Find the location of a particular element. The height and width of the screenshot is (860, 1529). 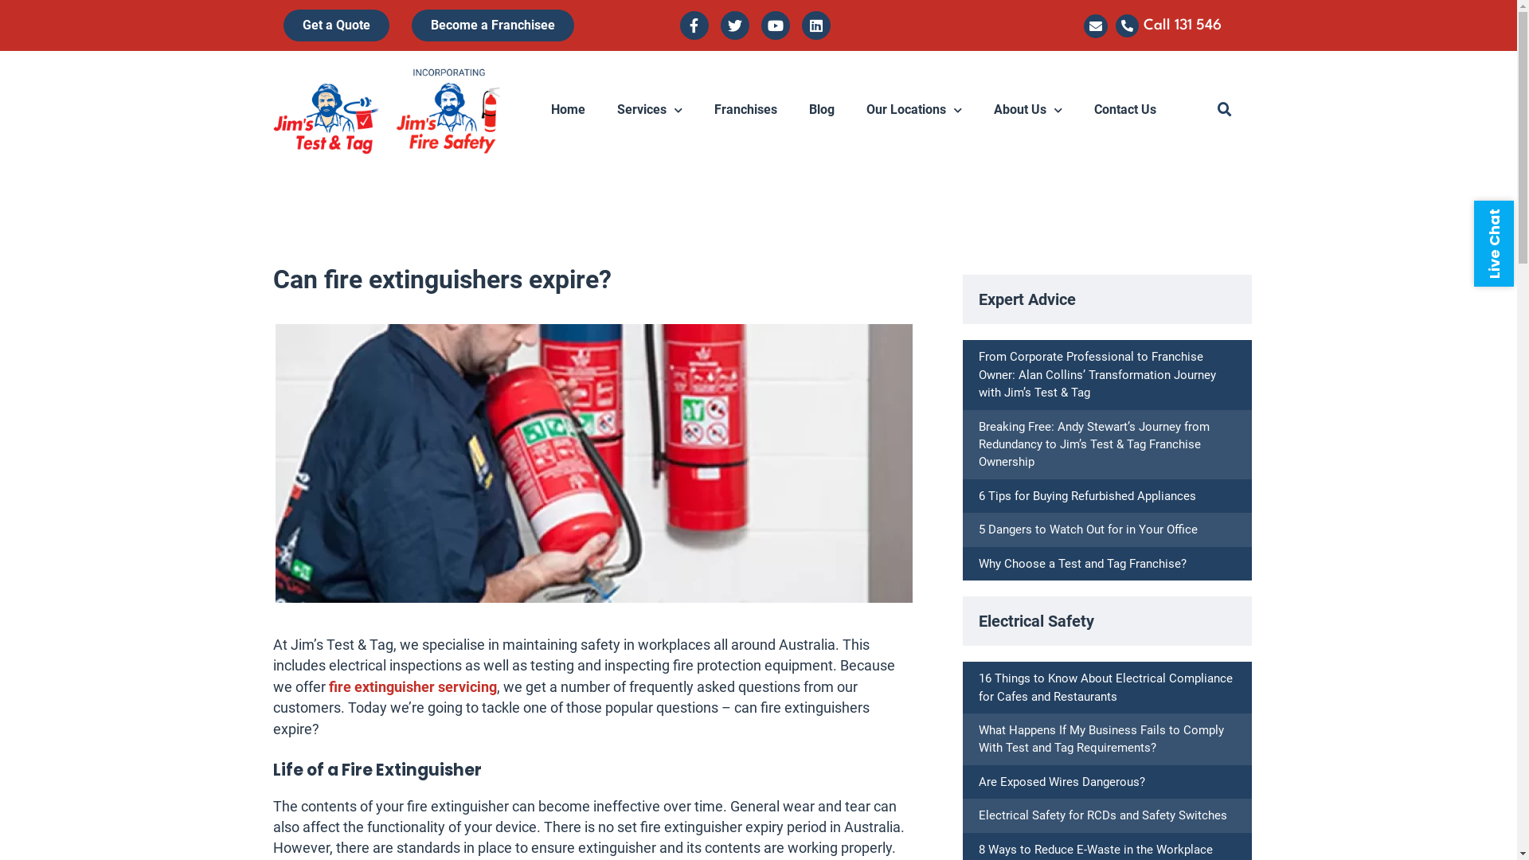

8 Ways to Reduce E-Waste in the Workplace is located at coordinates (1096, 850).